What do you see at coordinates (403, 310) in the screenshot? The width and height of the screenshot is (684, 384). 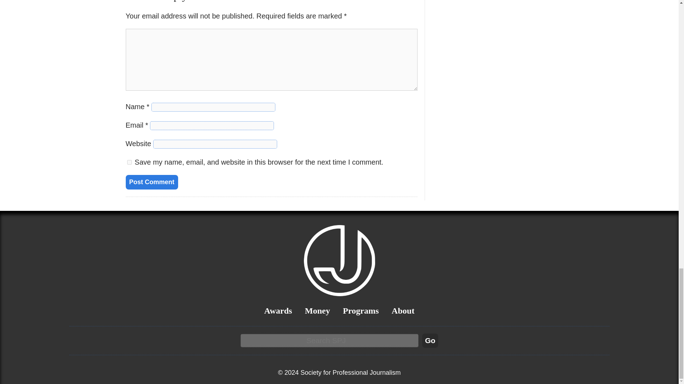 I see `About` at bounding box center [403, 310].